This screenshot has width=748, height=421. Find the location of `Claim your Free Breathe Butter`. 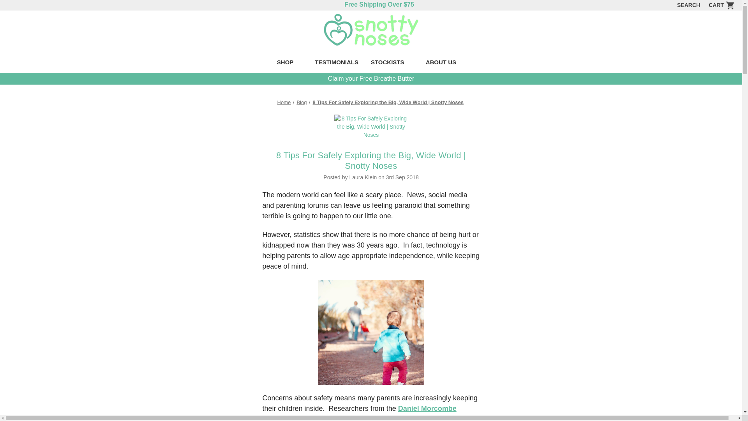

Claim your Free Breathe Butter is located at coordinates (371, 78).